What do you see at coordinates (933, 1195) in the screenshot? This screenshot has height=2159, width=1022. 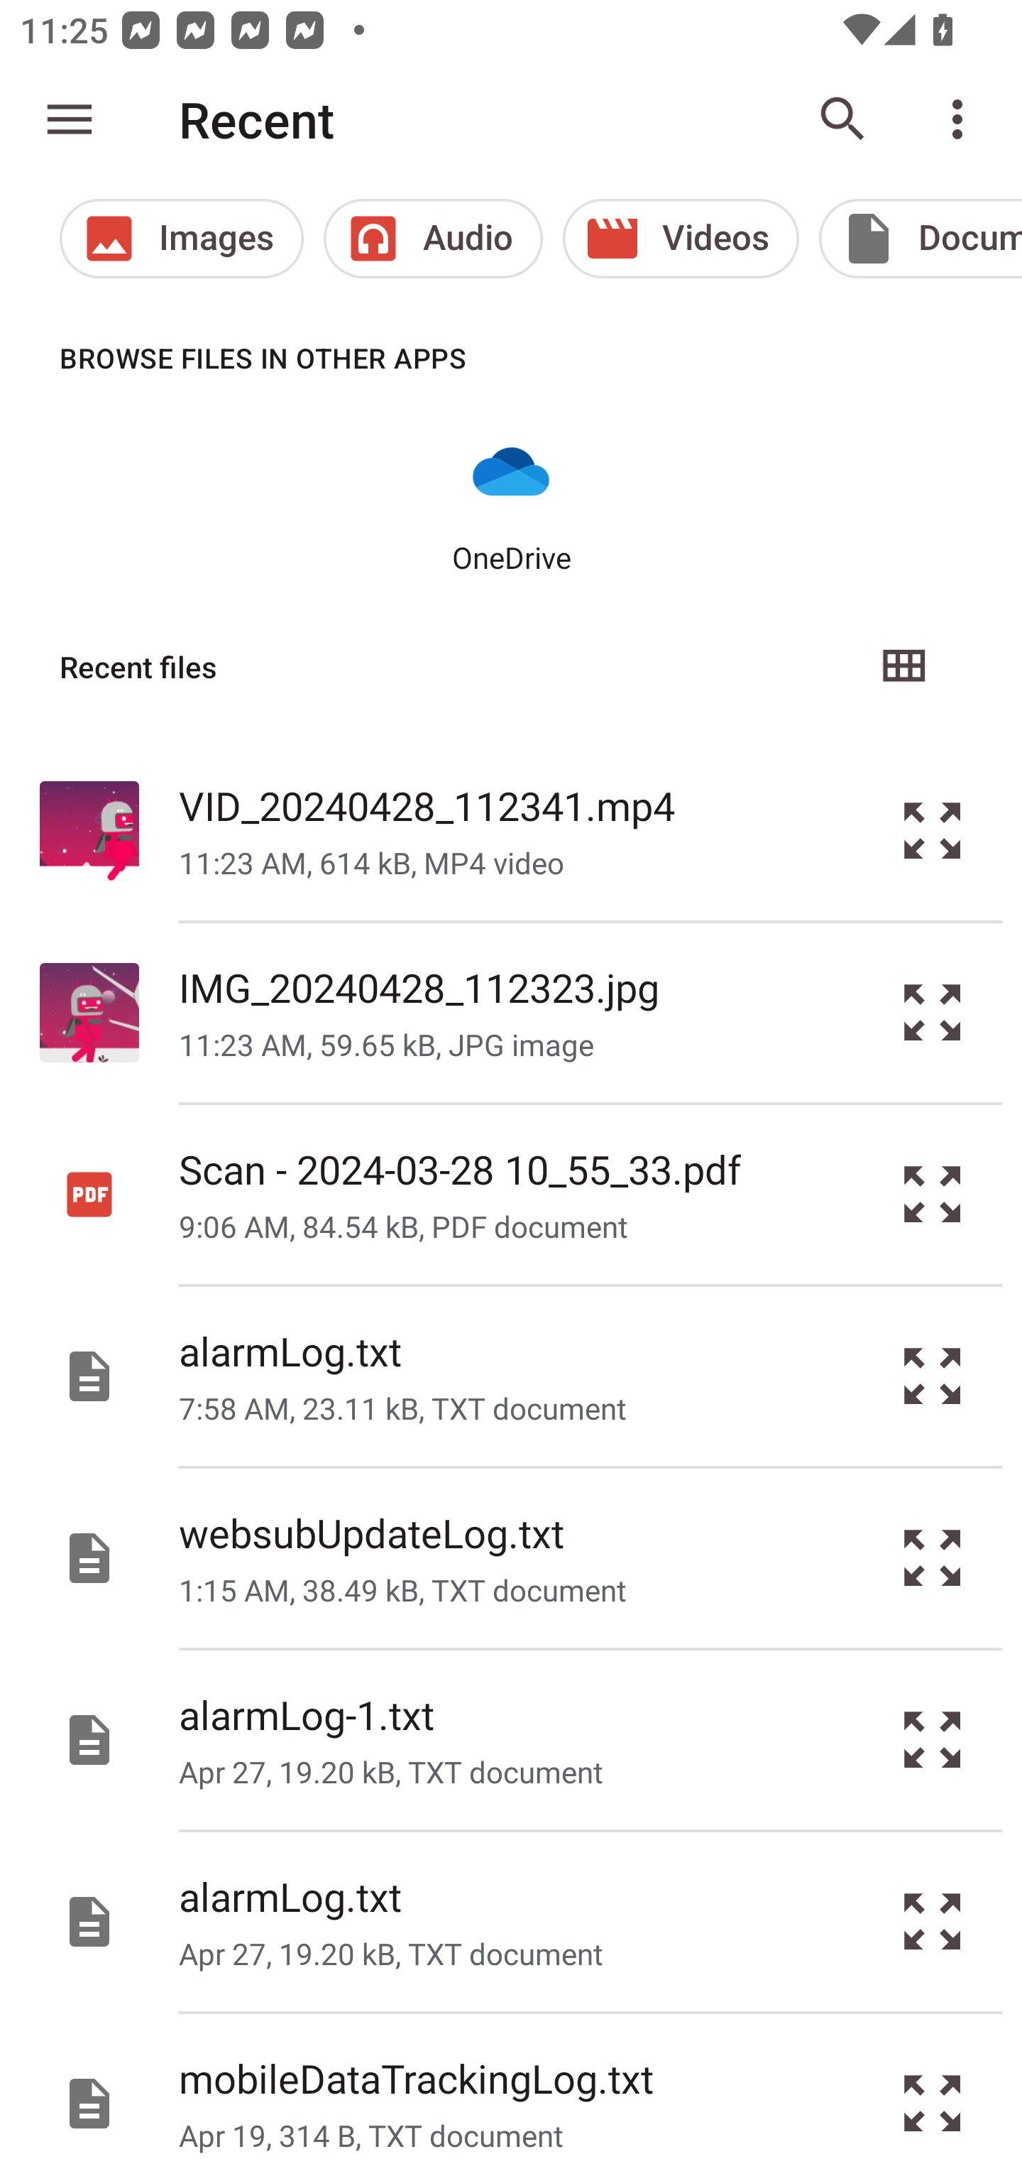 I see `Preview the file Scan - 2024-03-28 10_55_33.pdf` at bounding box center [933, 1195].